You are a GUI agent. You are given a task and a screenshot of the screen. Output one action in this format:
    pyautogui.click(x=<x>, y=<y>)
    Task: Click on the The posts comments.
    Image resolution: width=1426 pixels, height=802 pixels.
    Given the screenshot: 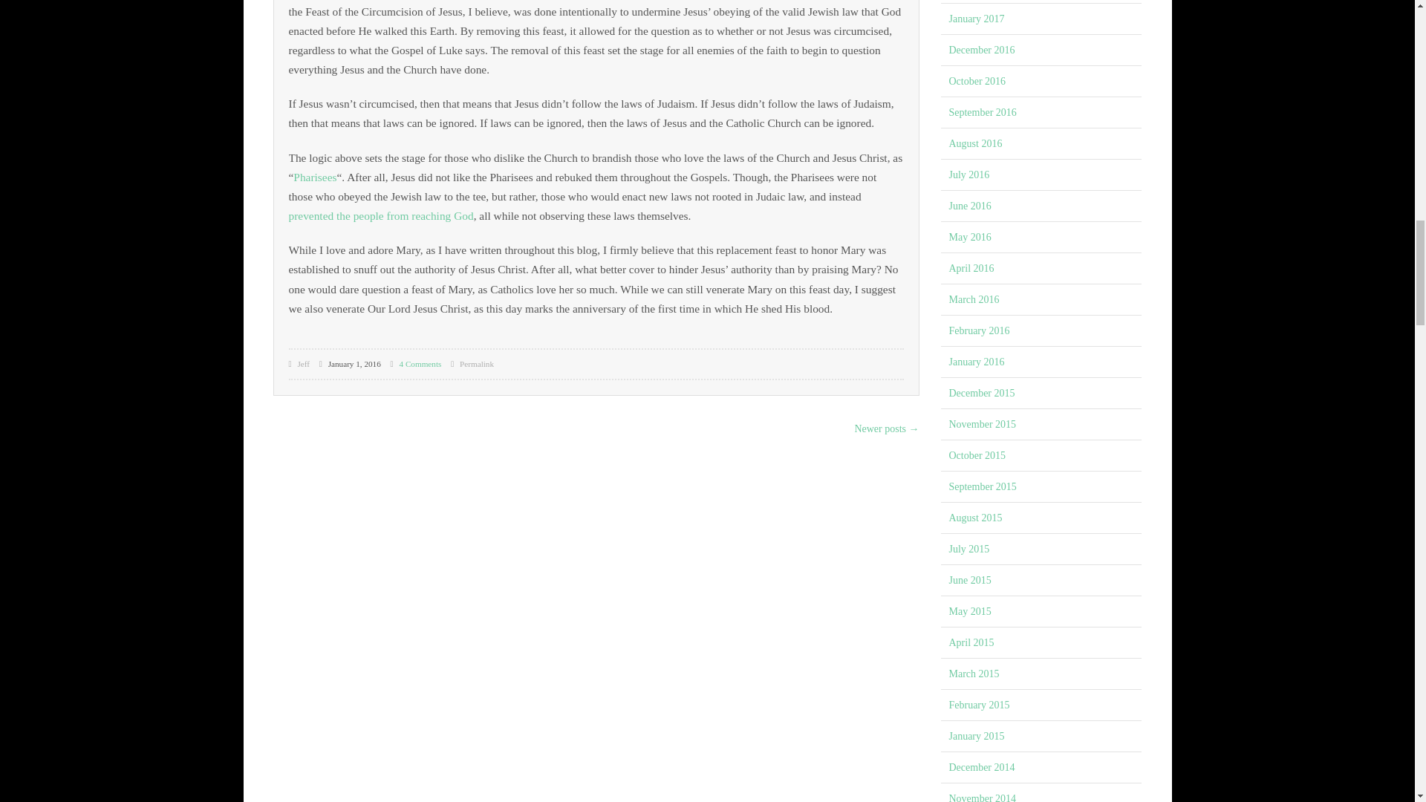 What is the action you would take?
    pyautogui.click(x=420, y=363)
    